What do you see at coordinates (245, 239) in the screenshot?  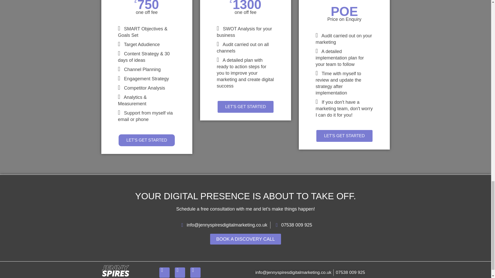 I see `BOOK A DISCOVERY CALL` at bounding box center [245, 239].